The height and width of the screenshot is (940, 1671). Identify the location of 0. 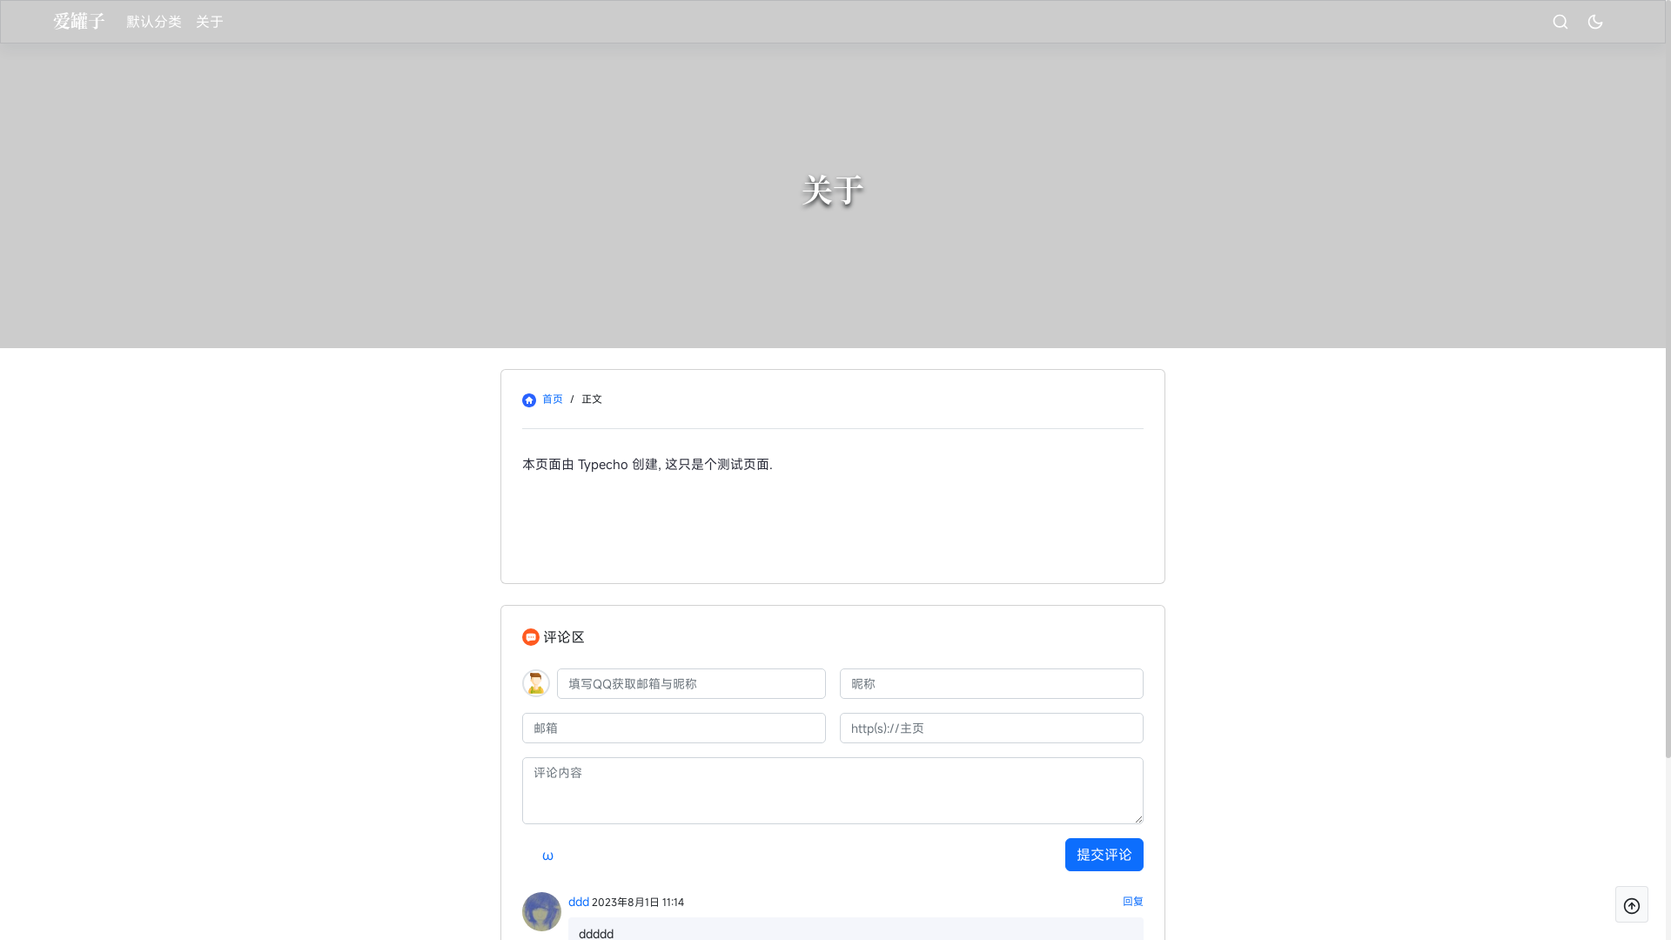
(1595, 22).